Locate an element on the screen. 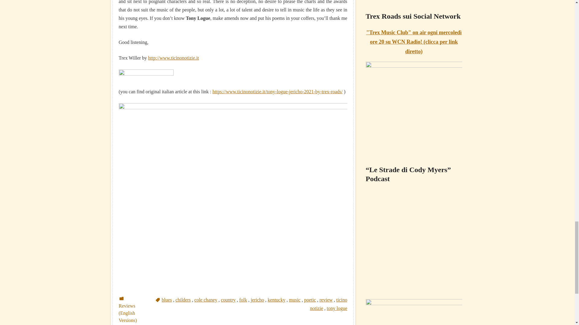 The image size is (579, 325). kentucky is located at coordinates (276, 300).